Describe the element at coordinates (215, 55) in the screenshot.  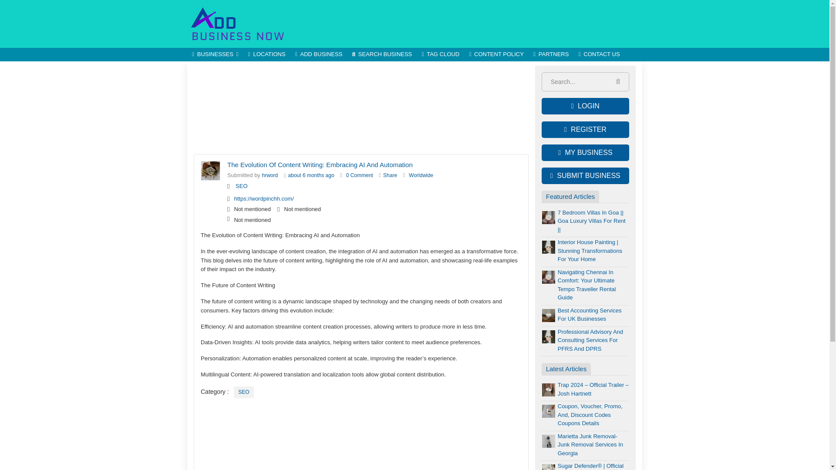
I see `BUSINESSES` at that location.